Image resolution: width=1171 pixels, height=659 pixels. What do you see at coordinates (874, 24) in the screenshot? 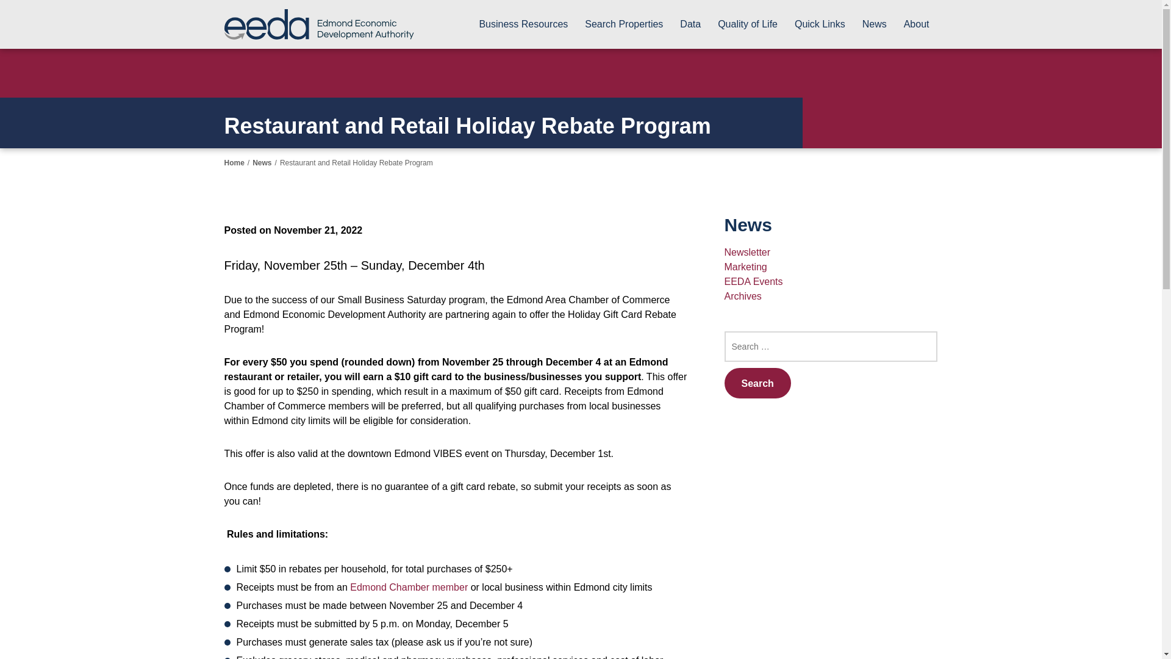
I see `News` at bounding box center [874, 24].